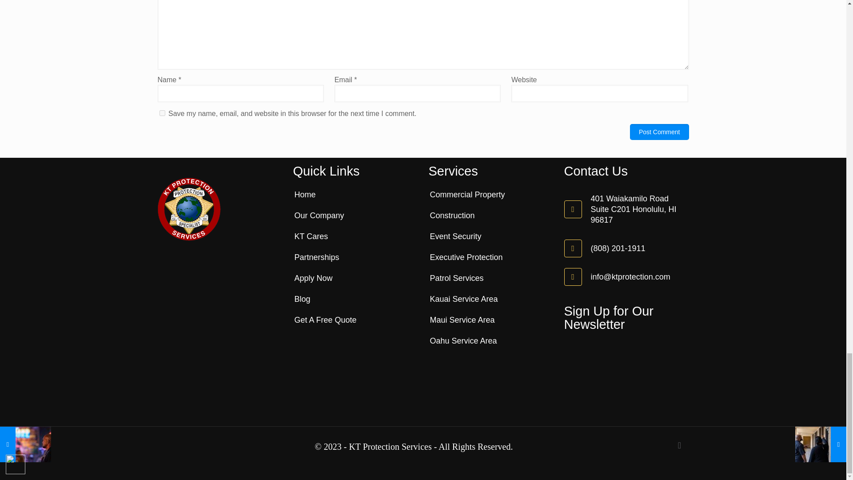 This screenshot has height=480, width=853. I want to click on Form 0, so click(626, 372).